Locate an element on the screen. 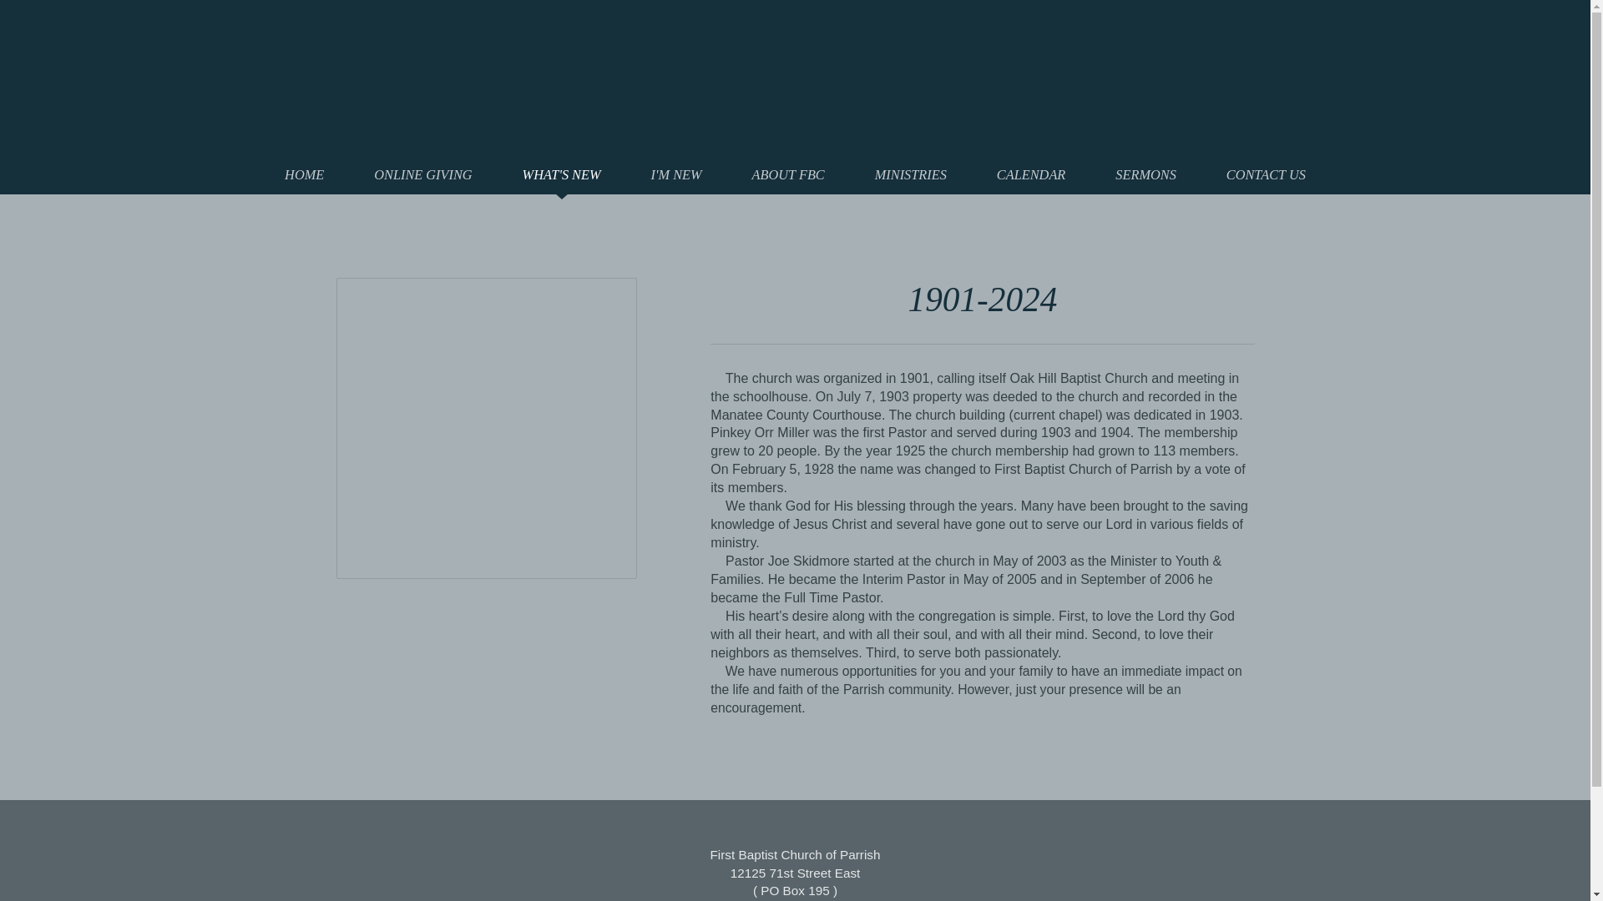 This screenshot has width=1603, height=901. ABOUT FBC is located at coordinates (788, 174).